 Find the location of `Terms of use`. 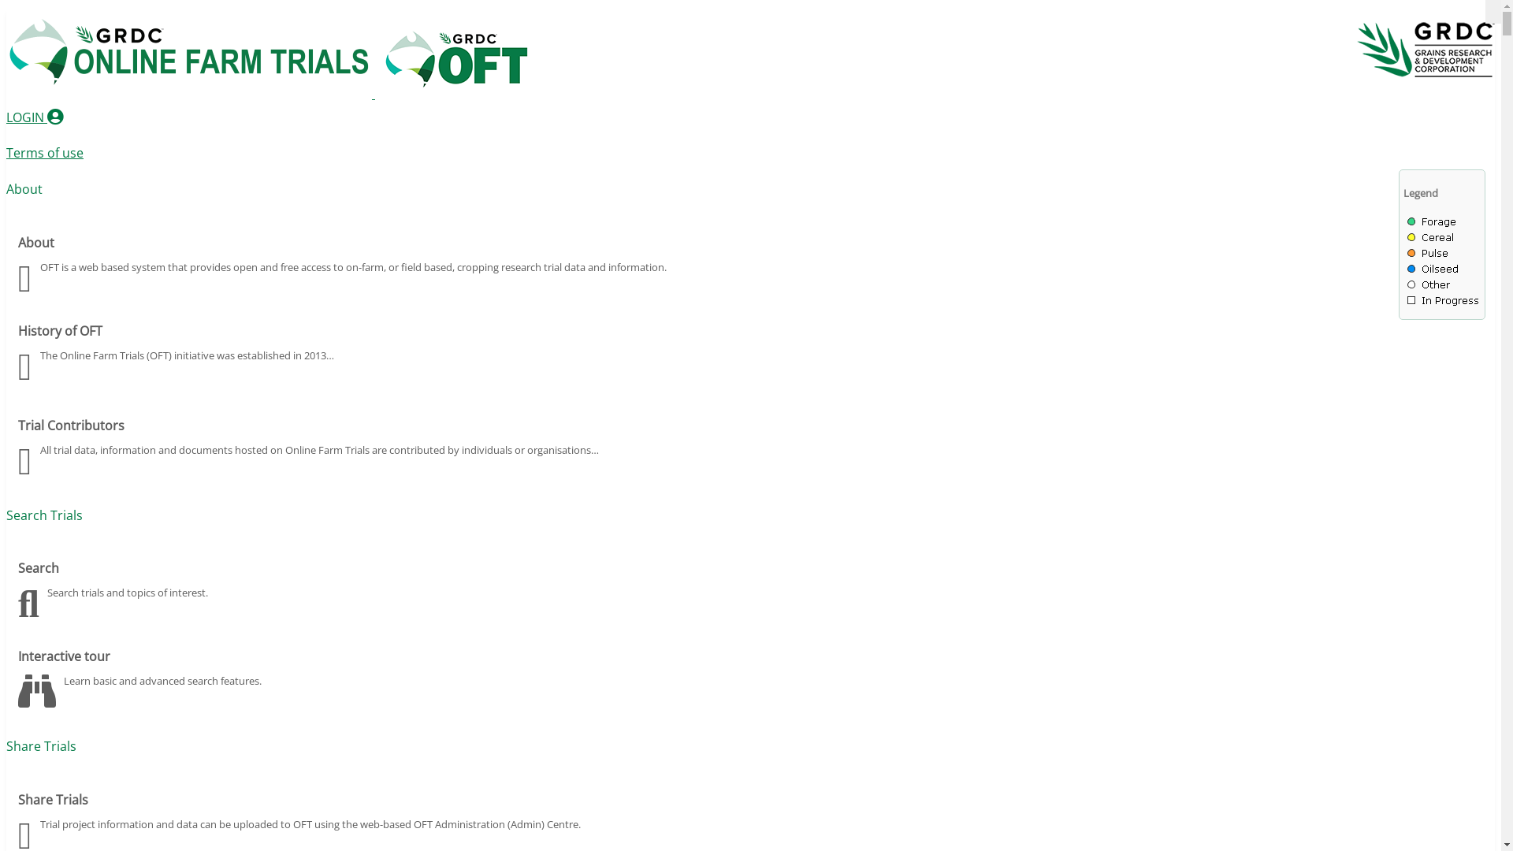

Terms of use is located at coordinates (45, 153).